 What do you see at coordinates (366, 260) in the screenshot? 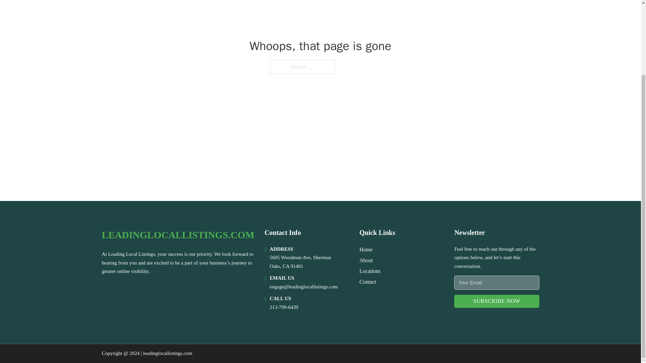
I see `About` at bounding box center [366, 260].